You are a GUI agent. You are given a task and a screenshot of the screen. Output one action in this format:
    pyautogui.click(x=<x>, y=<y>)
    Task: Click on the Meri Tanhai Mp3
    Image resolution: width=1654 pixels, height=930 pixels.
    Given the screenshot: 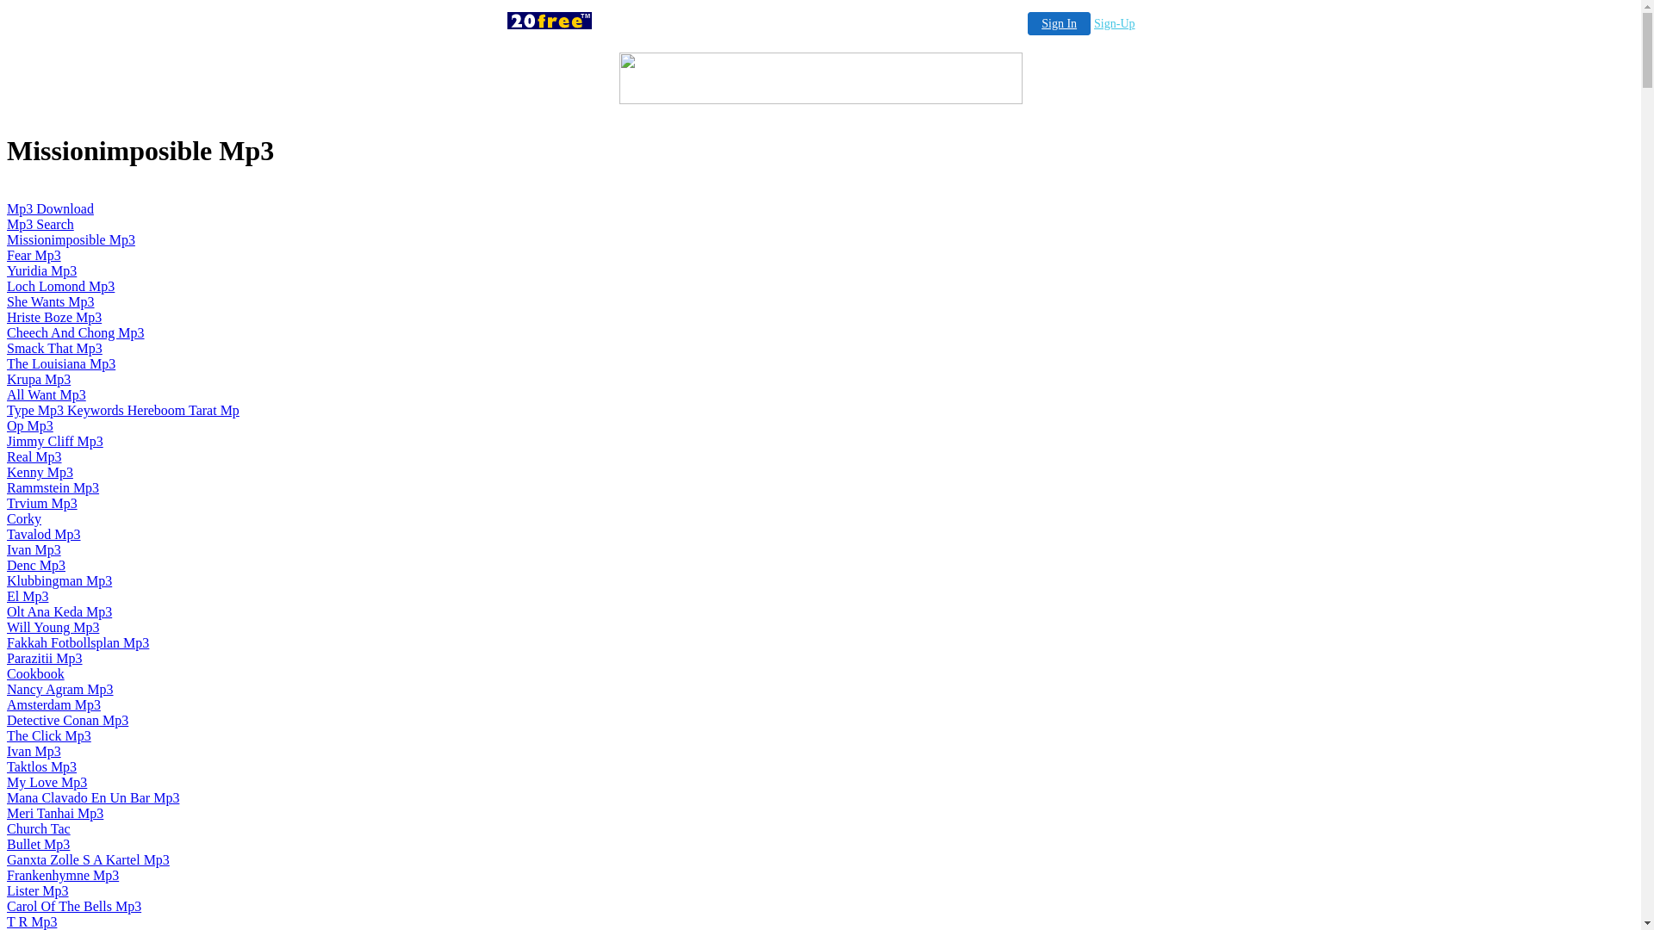 What is the action you would take?
    pyautogui.click(x=55, y=813)
    